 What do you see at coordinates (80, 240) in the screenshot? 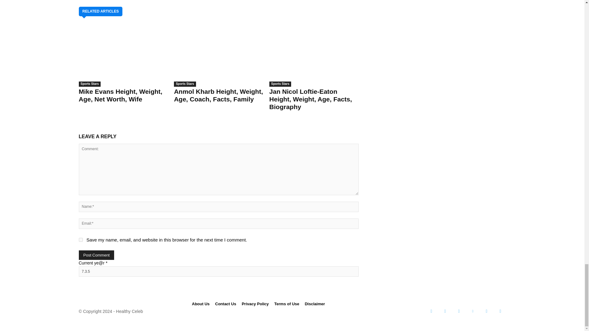
I see `yes` at bounding box center [80, 240].